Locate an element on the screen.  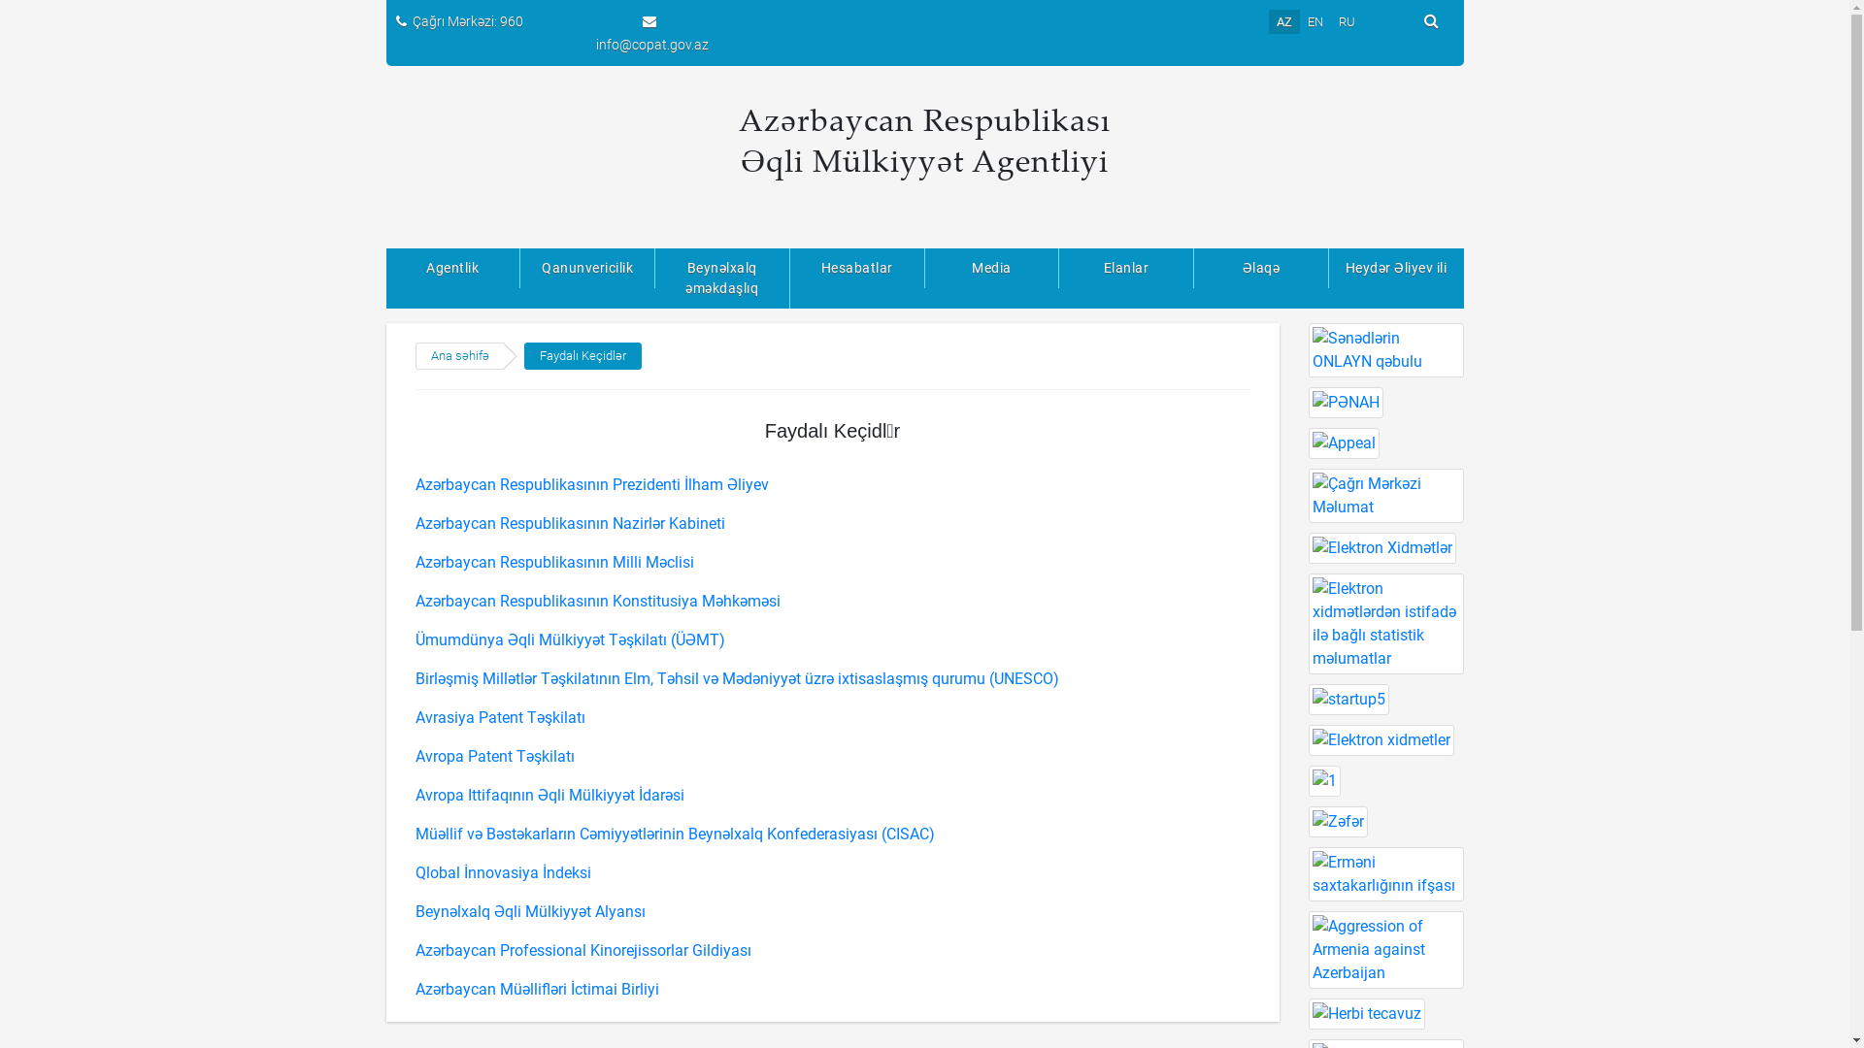
Agentlik is located at coordinates (454, 268).